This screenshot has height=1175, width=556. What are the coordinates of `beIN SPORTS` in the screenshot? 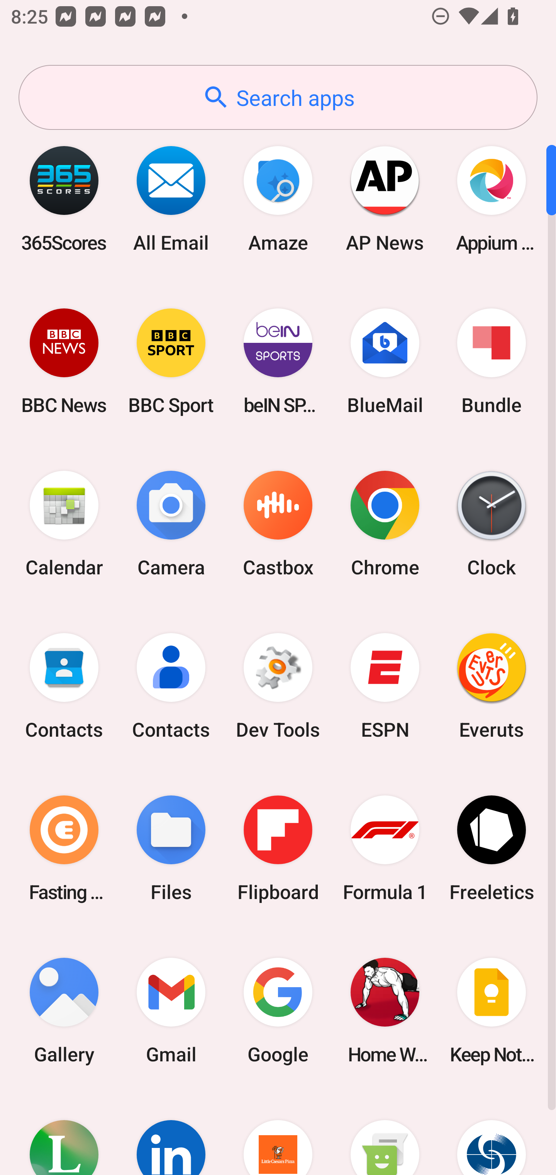 It's located at (278, 361).